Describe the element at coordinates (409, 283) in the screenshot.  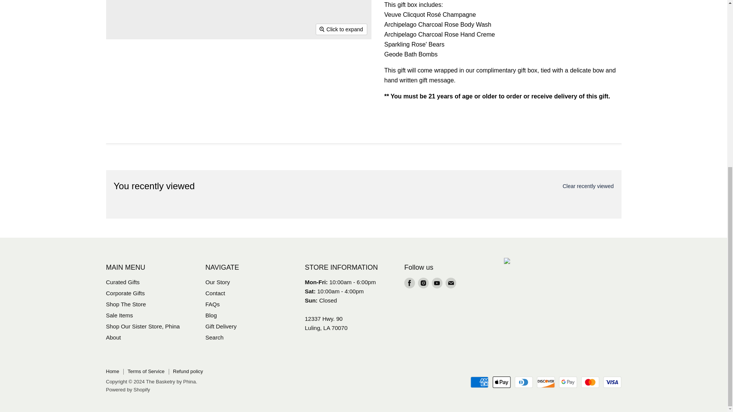
I see `Facebook` at that location.